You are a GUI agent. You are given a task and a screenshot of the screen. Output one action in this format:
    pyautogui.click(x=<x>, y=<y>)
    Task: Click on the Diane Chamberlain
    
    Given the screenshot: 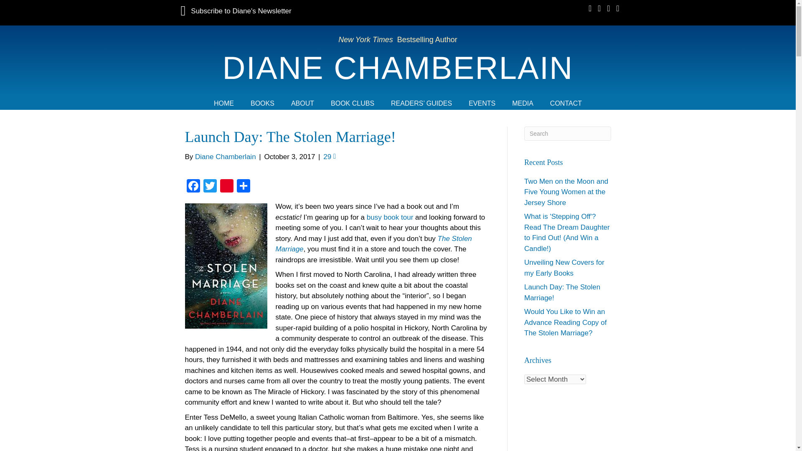 What is the action you would take?
    pyautogui.click(x=225, y=157)
    